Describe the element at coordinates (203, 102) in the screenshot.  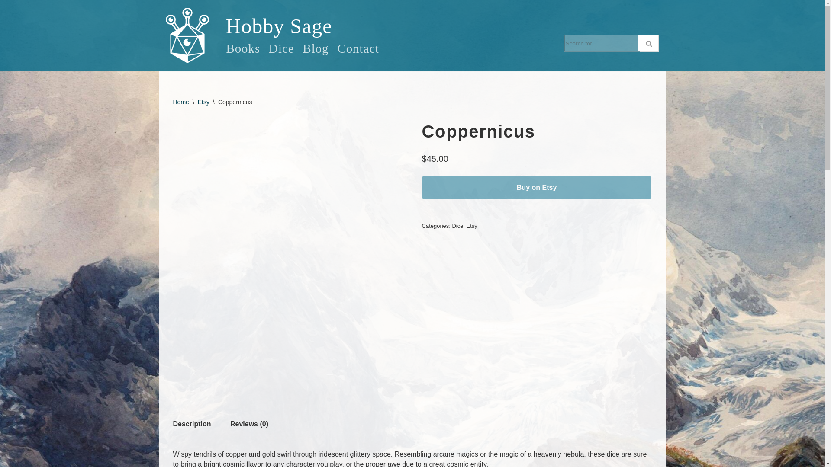
I see `Etsy` at that location.